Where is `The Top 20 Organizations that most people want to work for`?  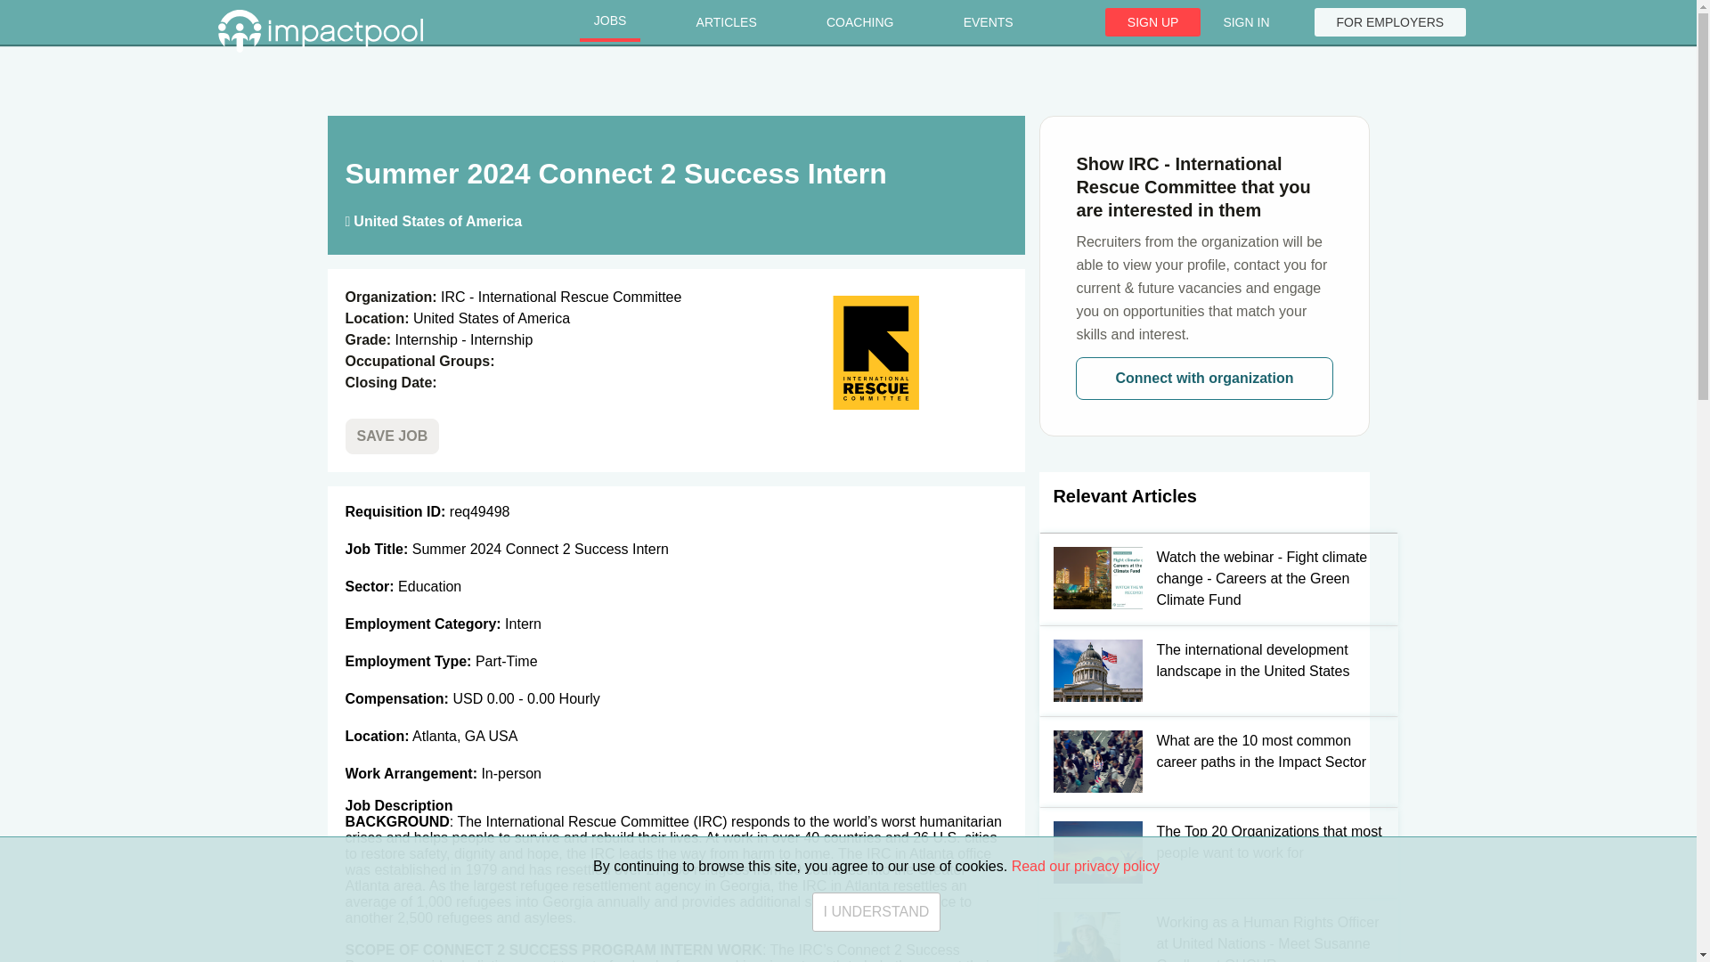
The Top 20 Organizations that most people want to work for is located at coordinates (1204, 852).